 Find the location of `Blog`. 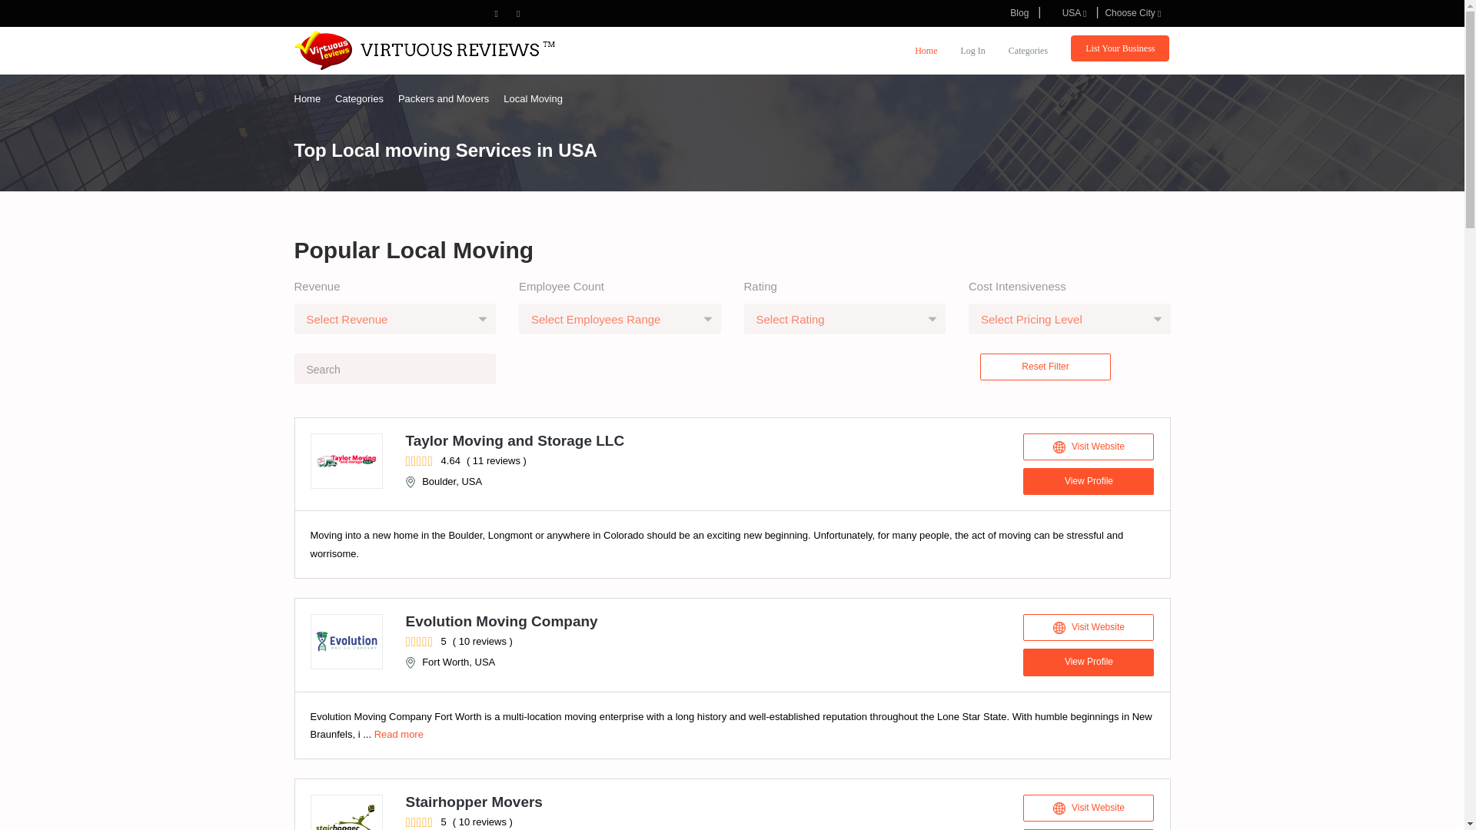

Blog is located at coordinates (1019, 12).